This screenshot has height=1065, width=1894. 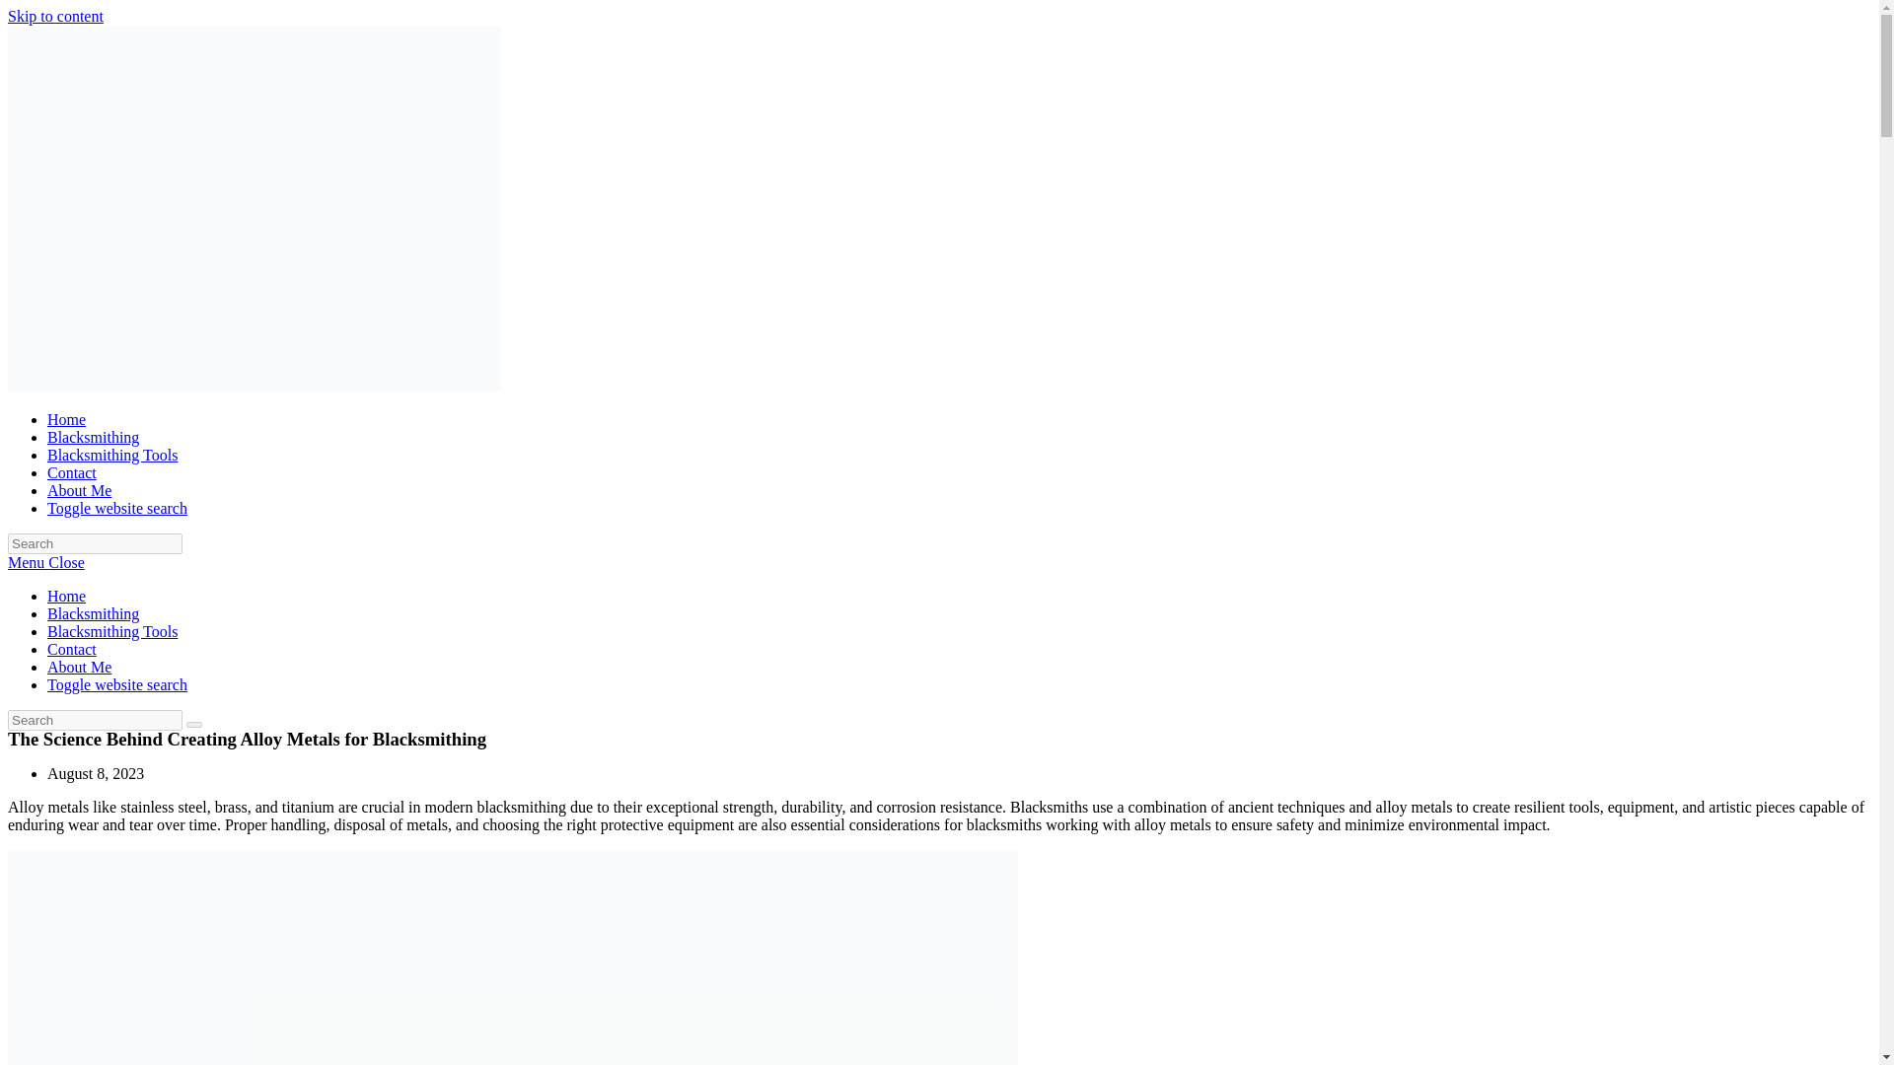 I want to click on Blacksmithing Tools, so click(x=112, y=454).